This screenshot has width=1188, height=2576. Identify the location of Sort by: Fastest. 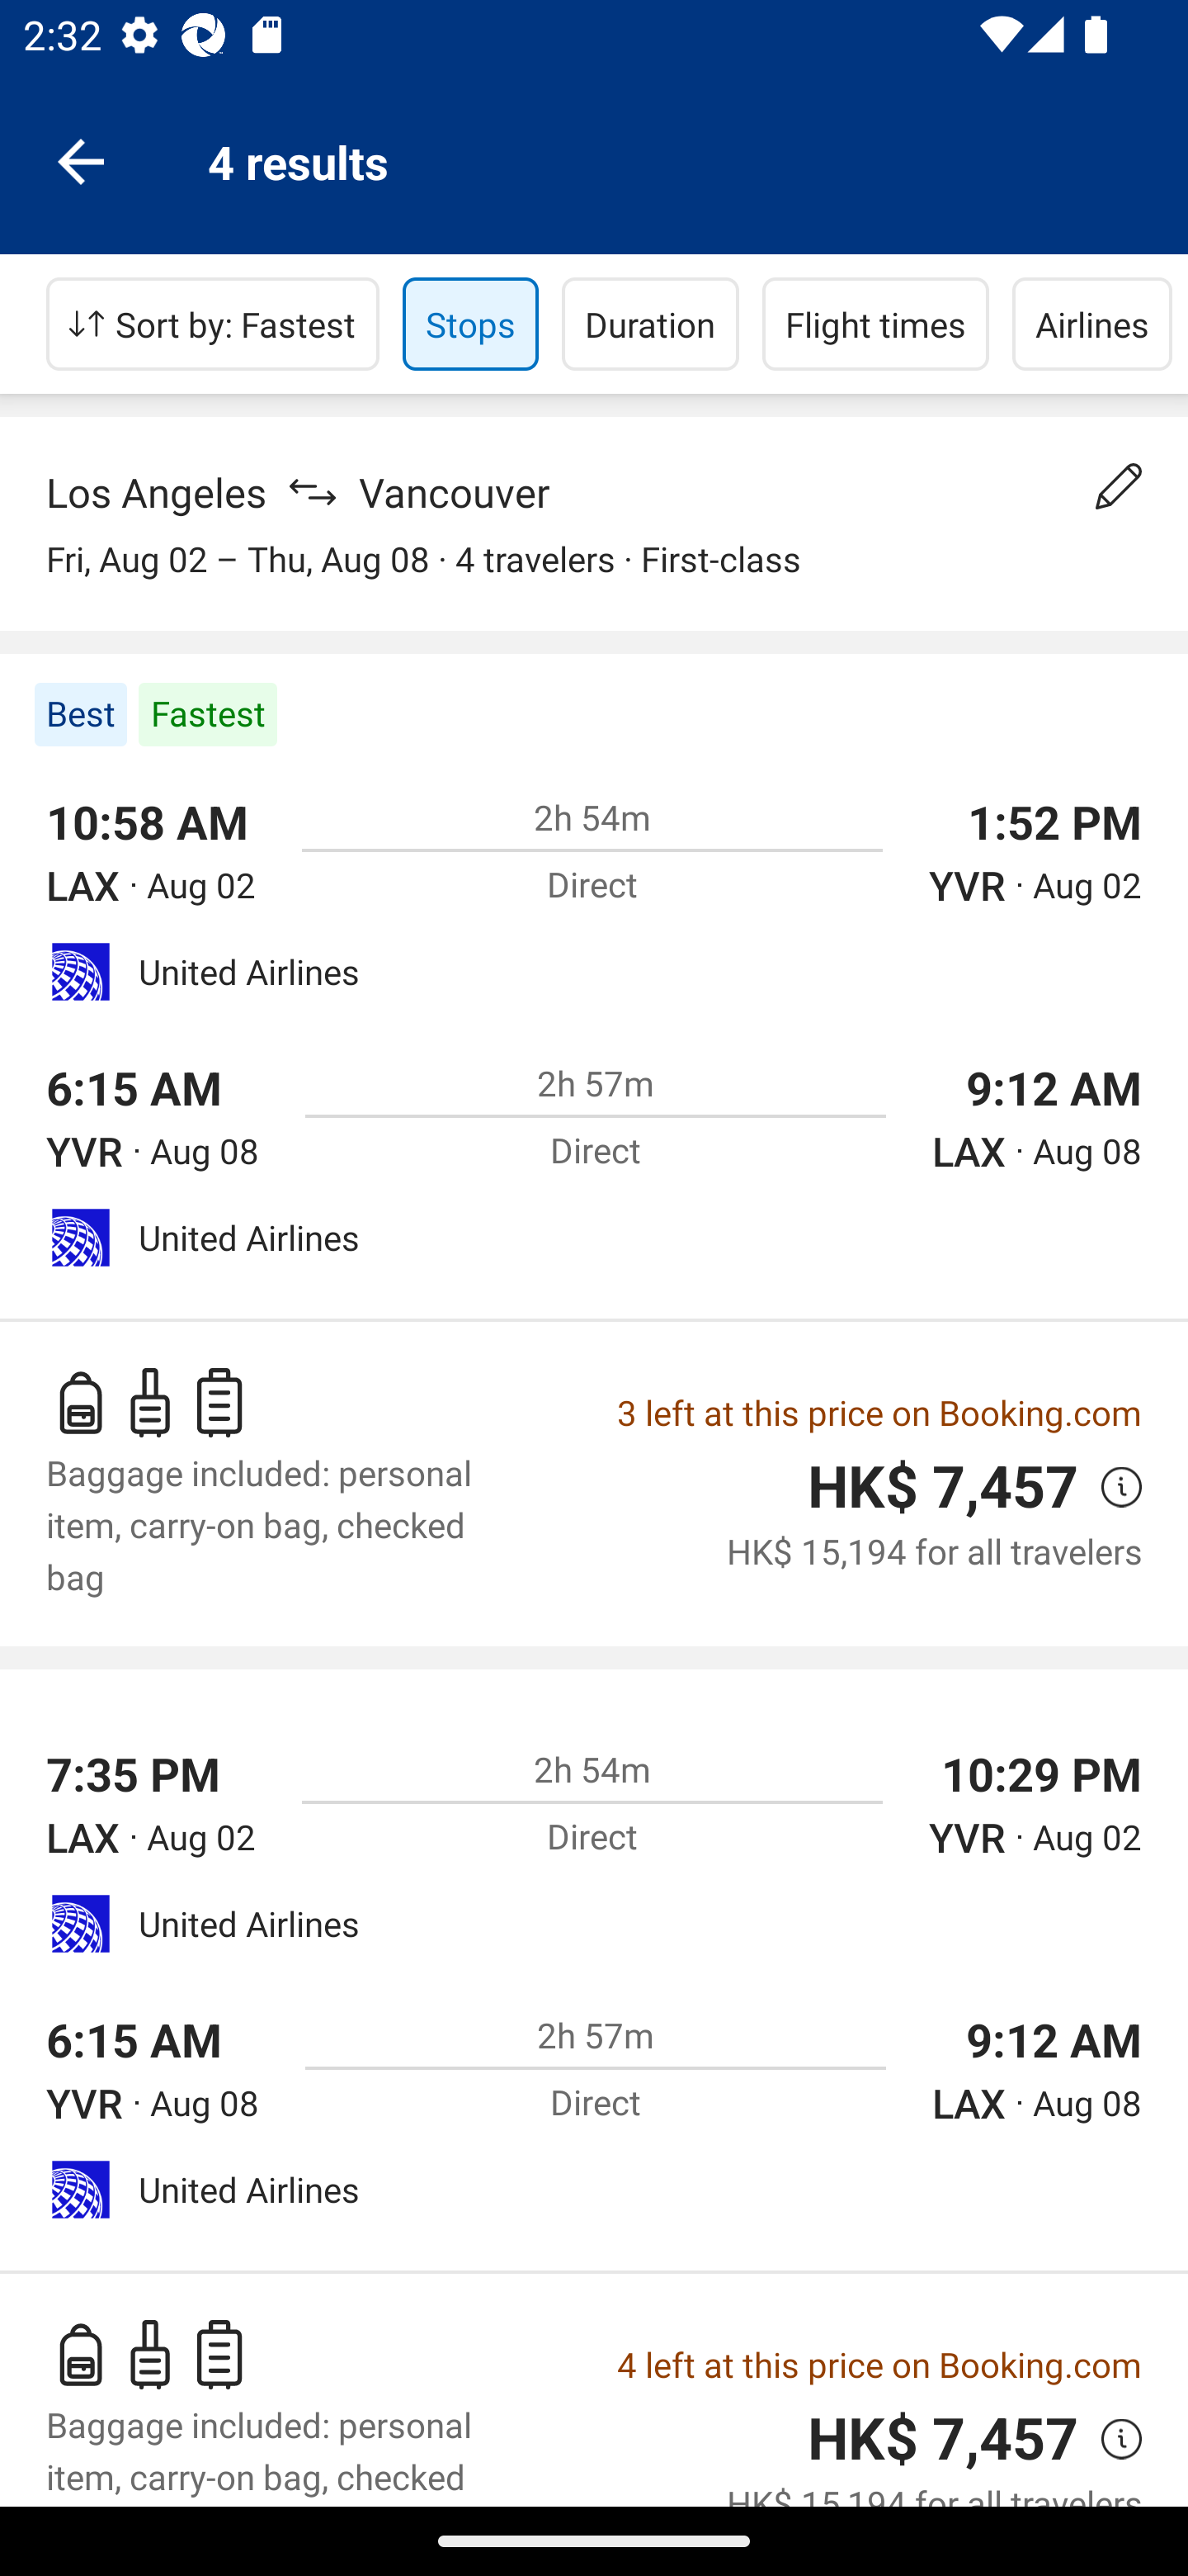
(213, 324).